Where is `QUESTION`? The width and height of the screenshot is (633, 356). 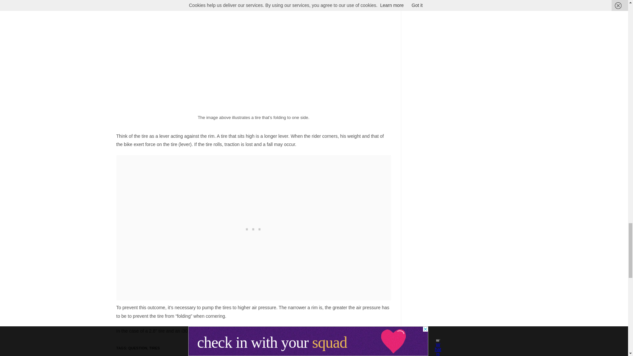 QUESTION is located at coordinates (137, 348).